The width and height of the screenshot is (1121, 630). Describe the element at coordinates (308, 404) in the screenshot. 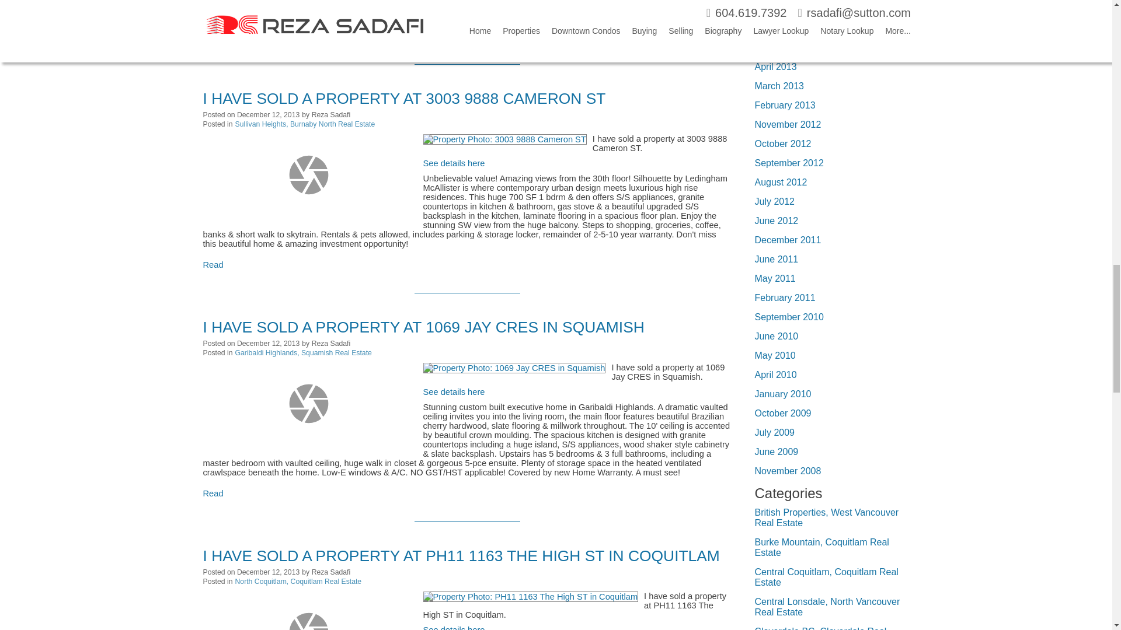

I see `Read full post` at that location.